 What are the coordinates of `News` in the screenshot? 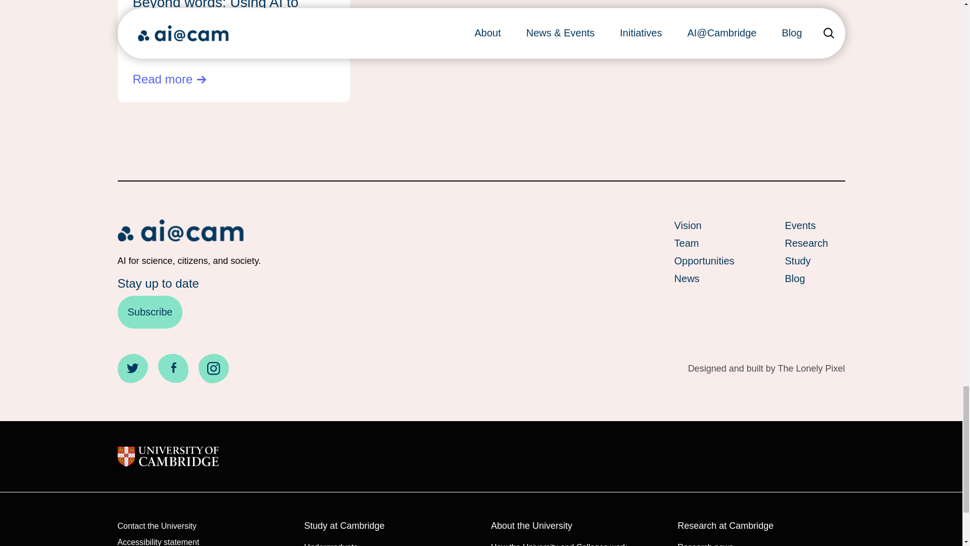 It's located at (704, 278).